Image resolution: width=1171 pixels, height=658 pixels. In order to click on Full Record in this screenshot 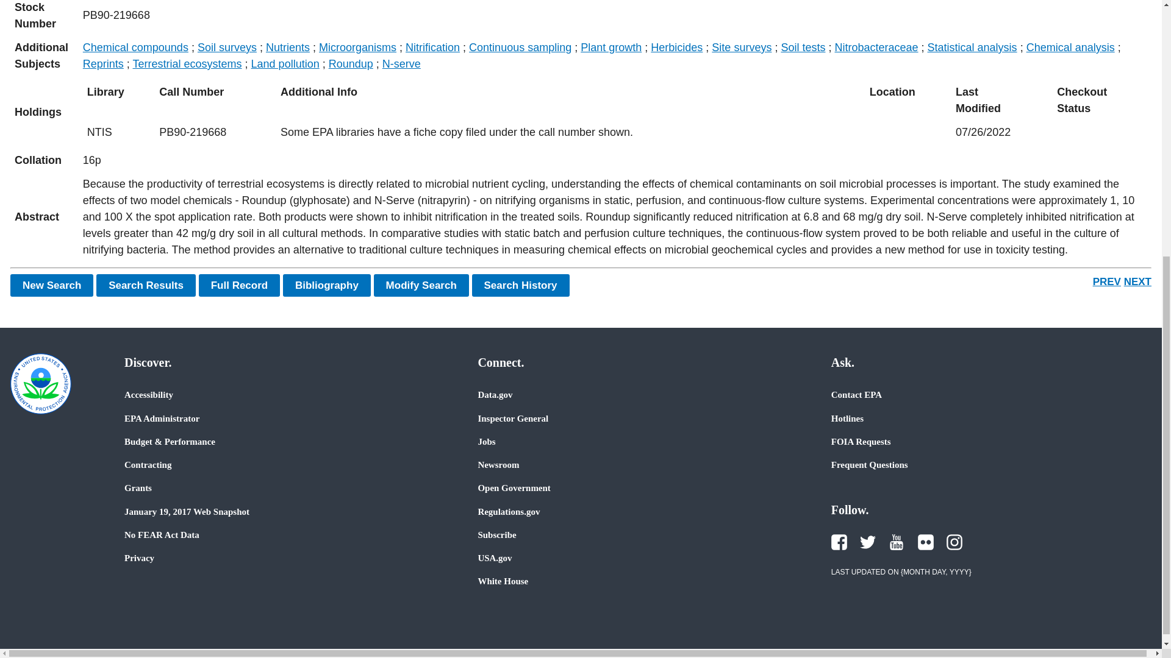, I will do `click(240, 285)`.